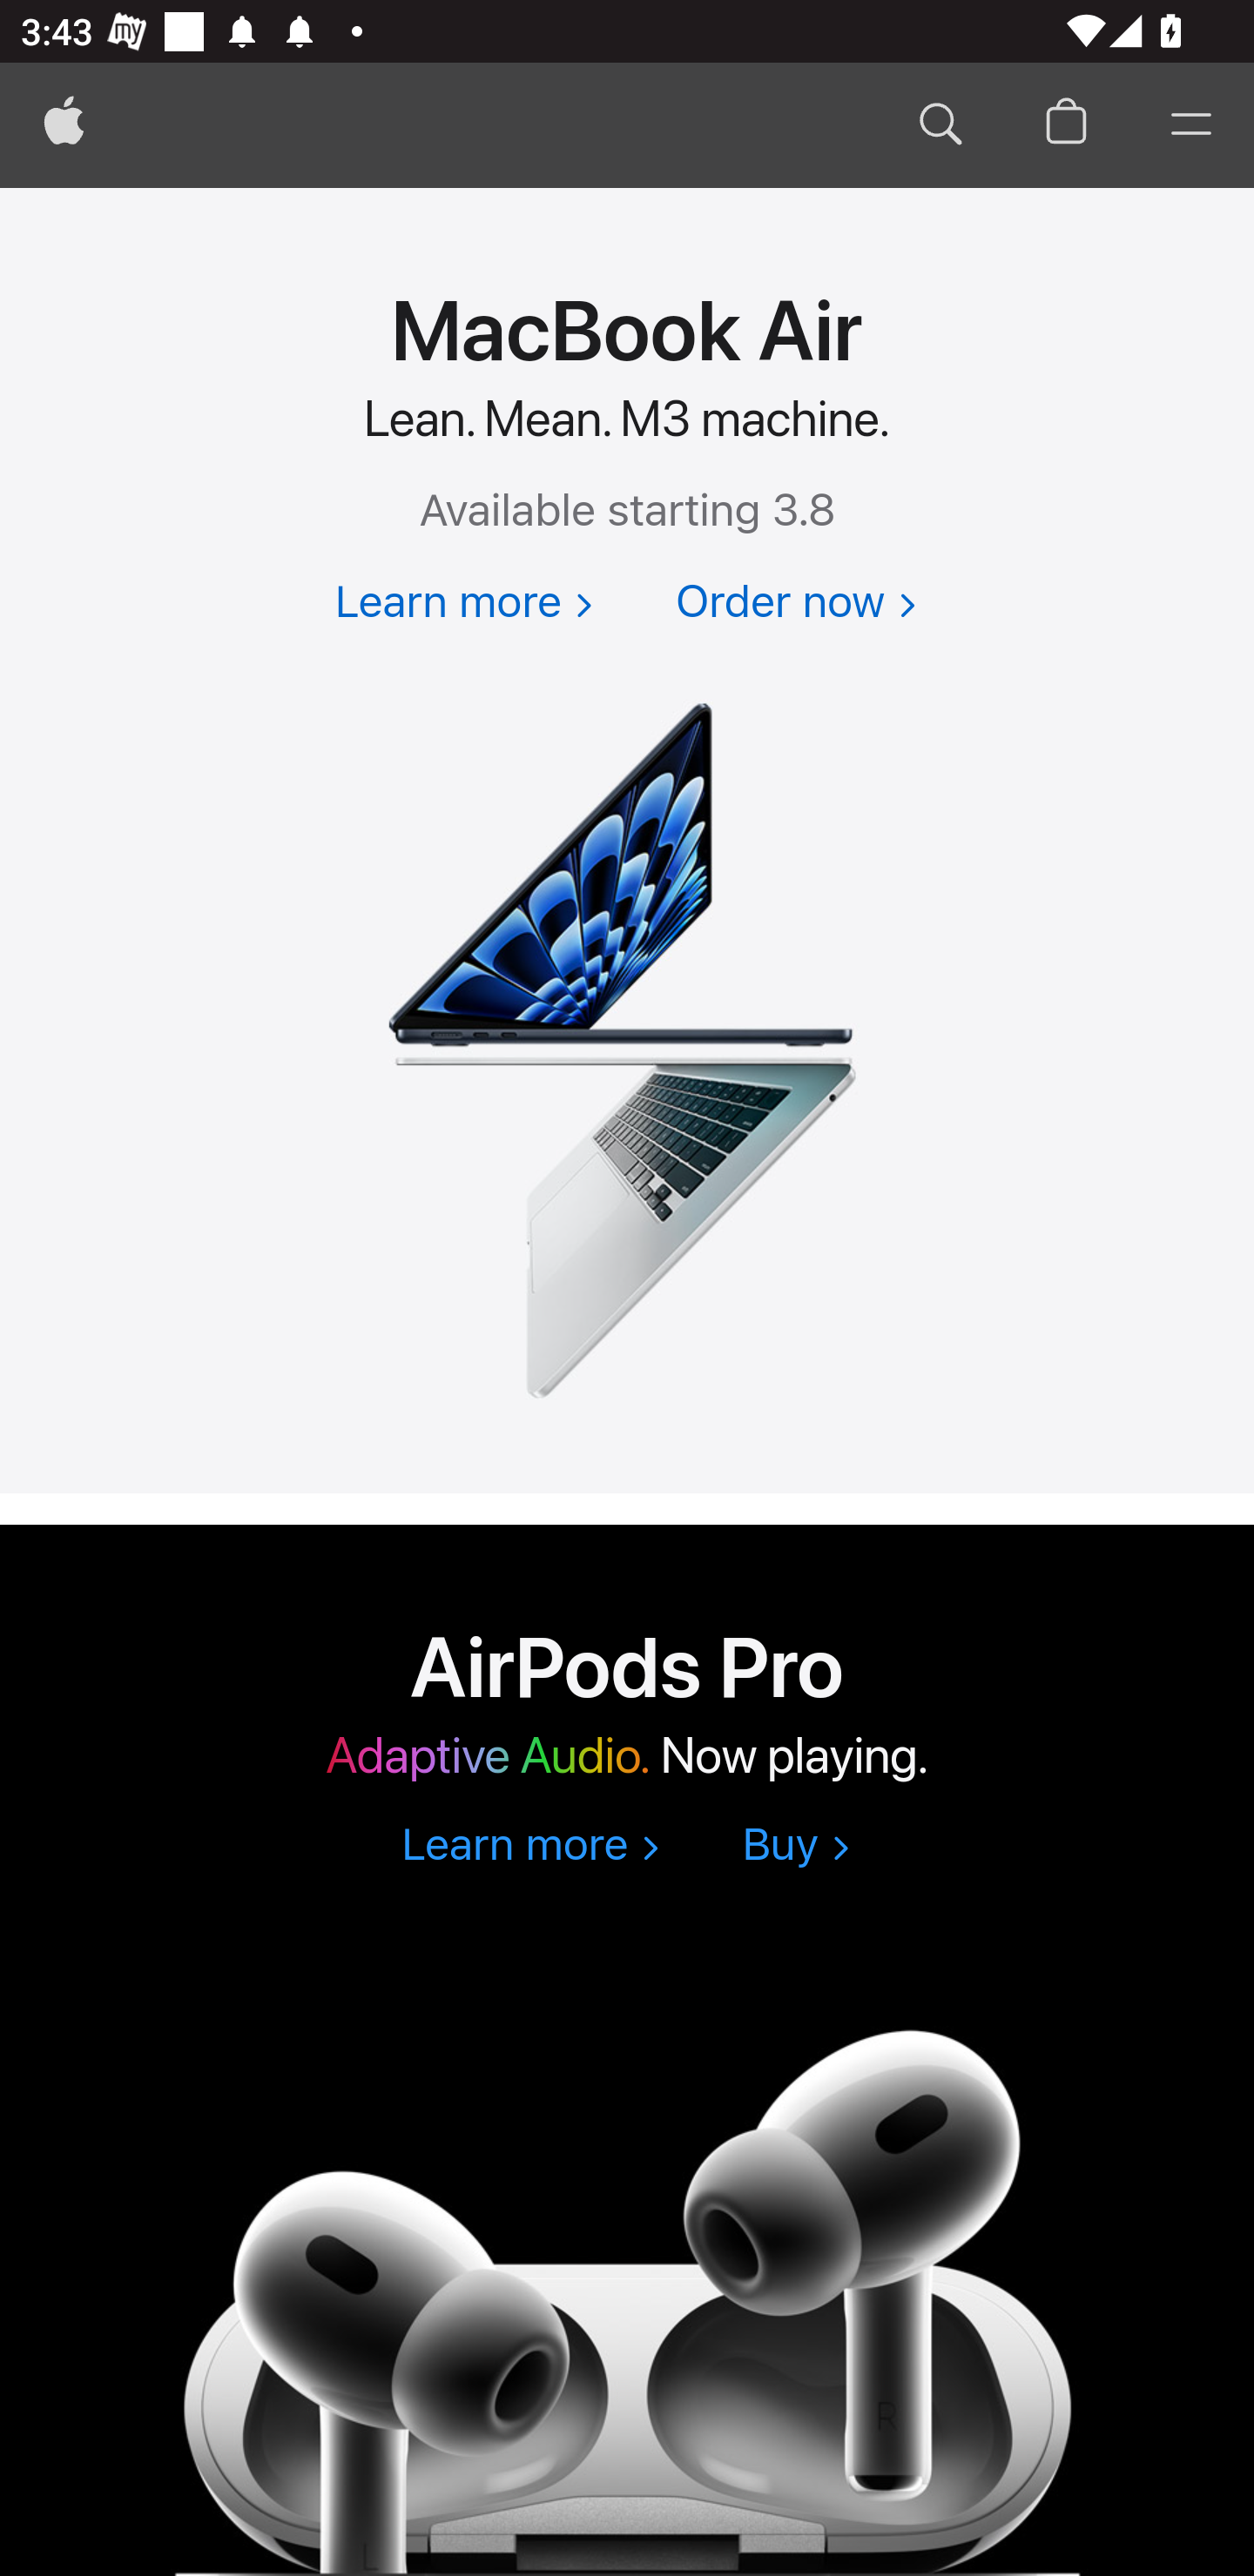 The height and width of the screenshot is (2576, 1254). What do you see at coordinates (795, 1847) in the screenshot?
I see `Buy AirPods Pro Buy ` at bounding box center [795, 1847].